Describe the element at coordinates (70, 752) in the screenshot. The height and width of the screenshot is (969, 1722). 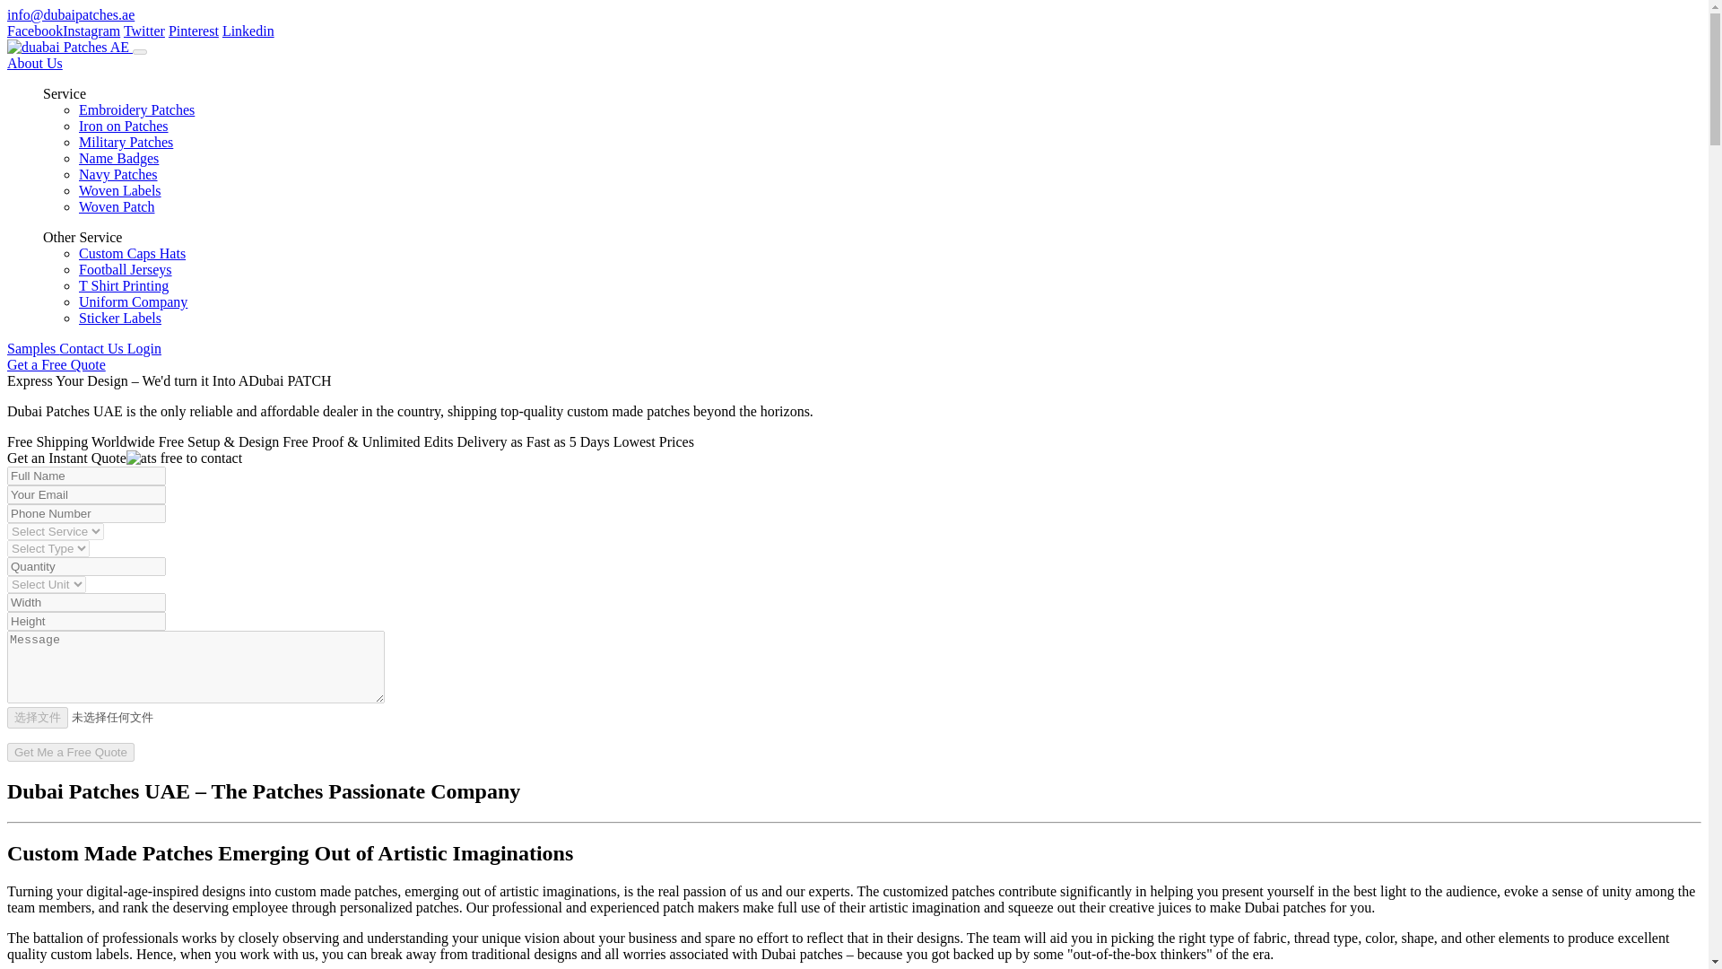
I see `Get Me a Free Quote` at that location.